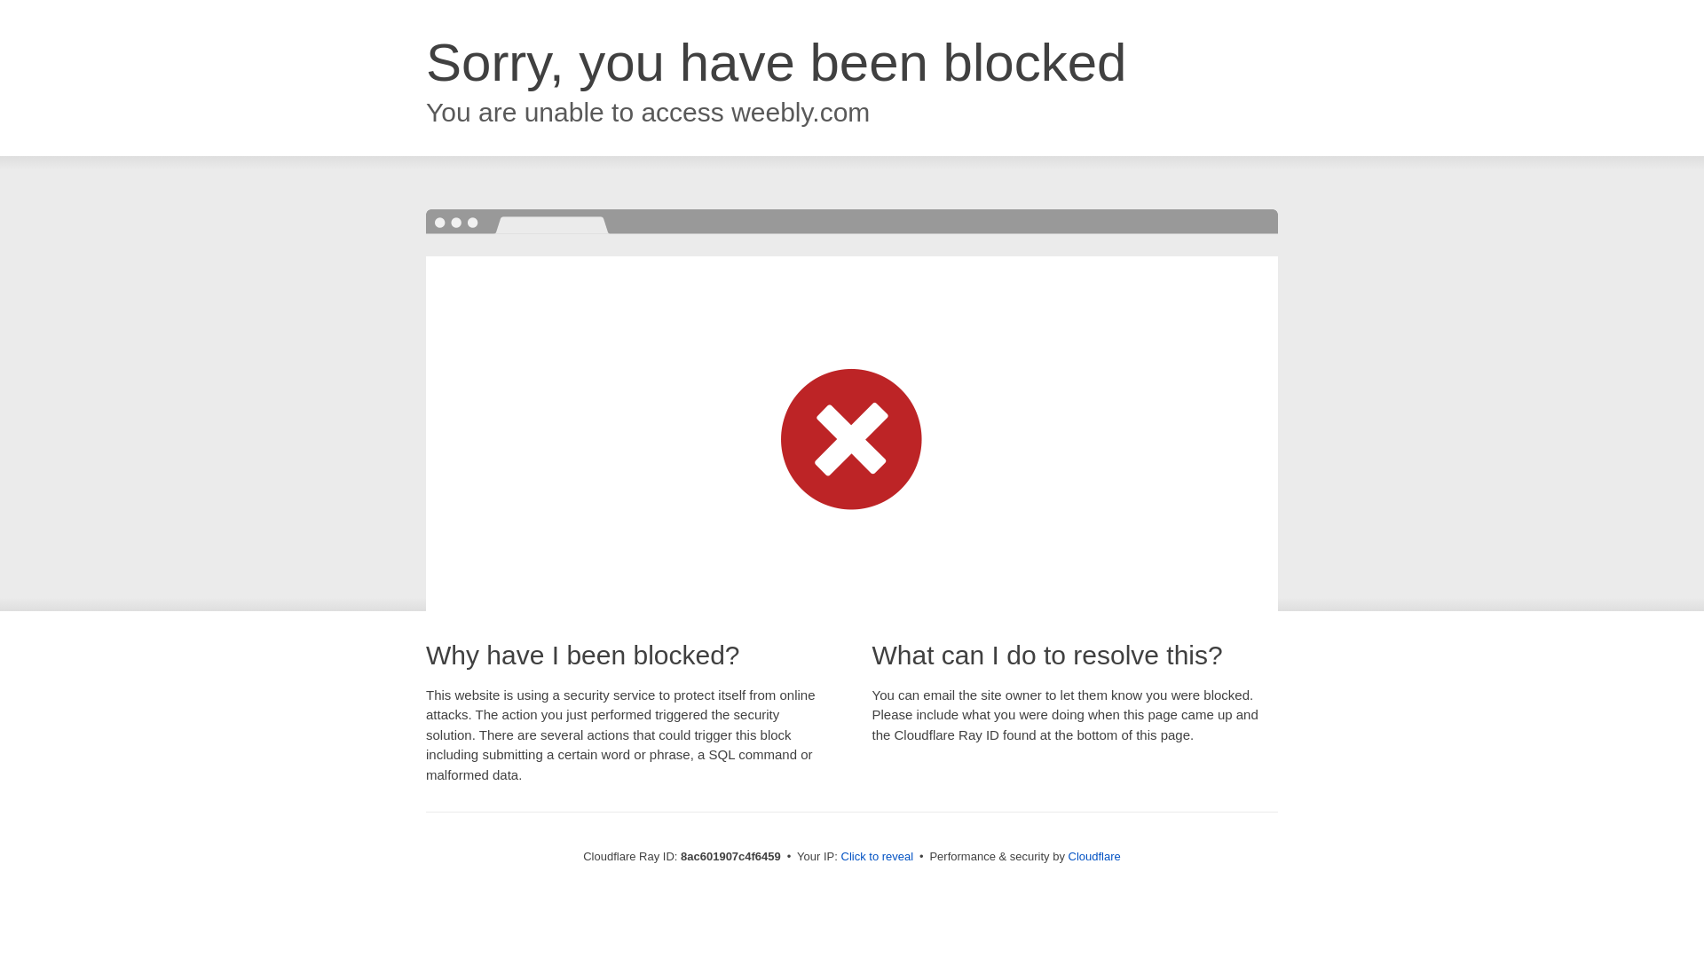  I want to click on Cloudflare, so click(1094, 856).